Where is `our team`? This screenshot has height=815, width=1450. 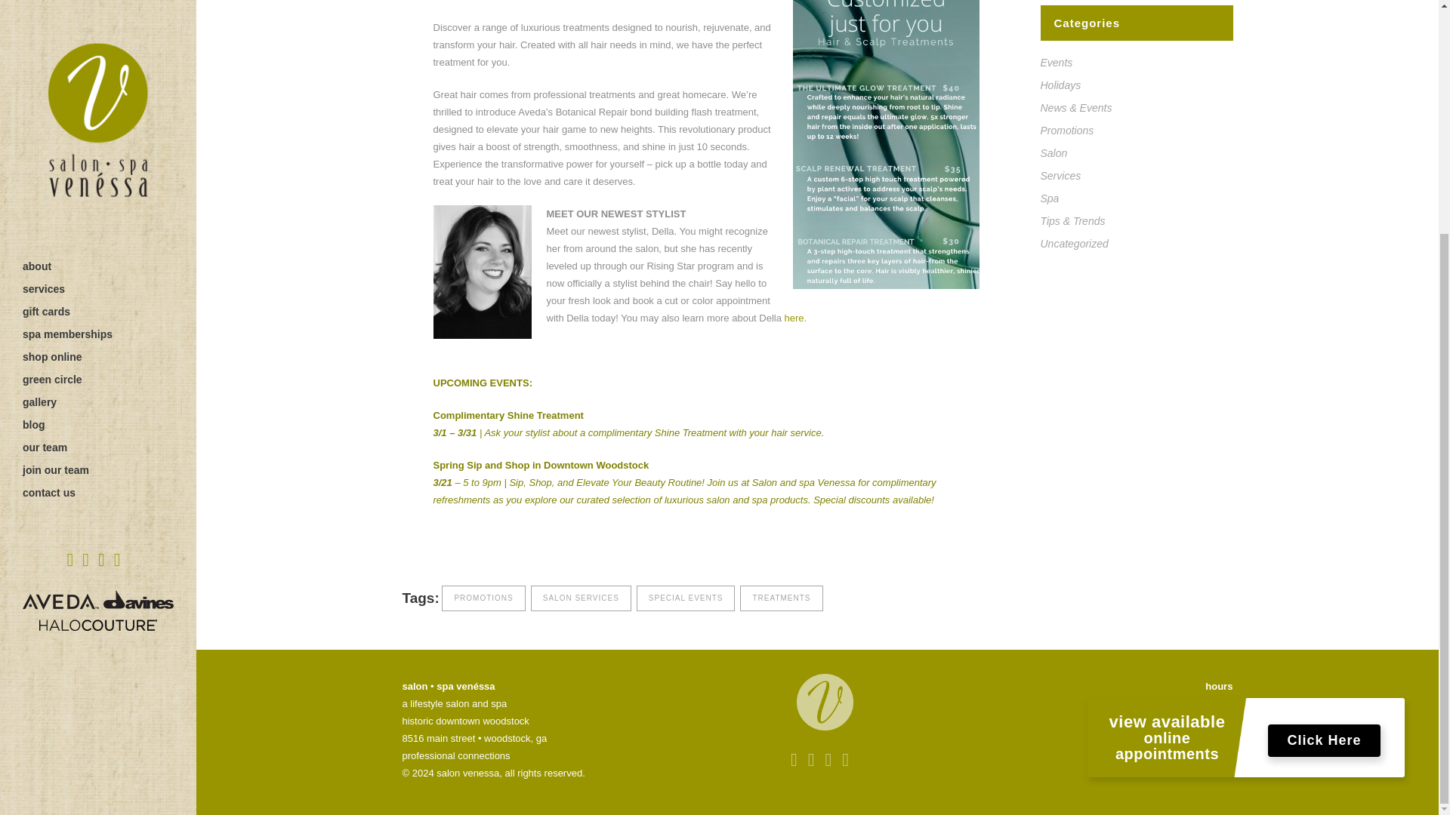 our team is located at coordinates (98, 129).